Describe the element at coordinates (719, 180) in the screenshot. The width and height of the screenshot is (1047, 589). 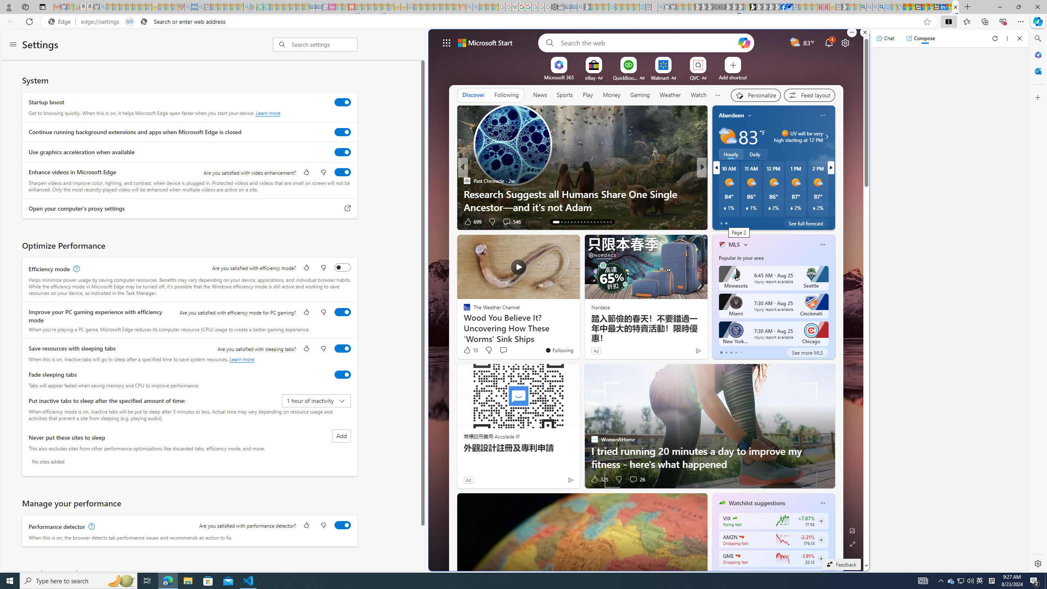
I see `CNN` at that location.